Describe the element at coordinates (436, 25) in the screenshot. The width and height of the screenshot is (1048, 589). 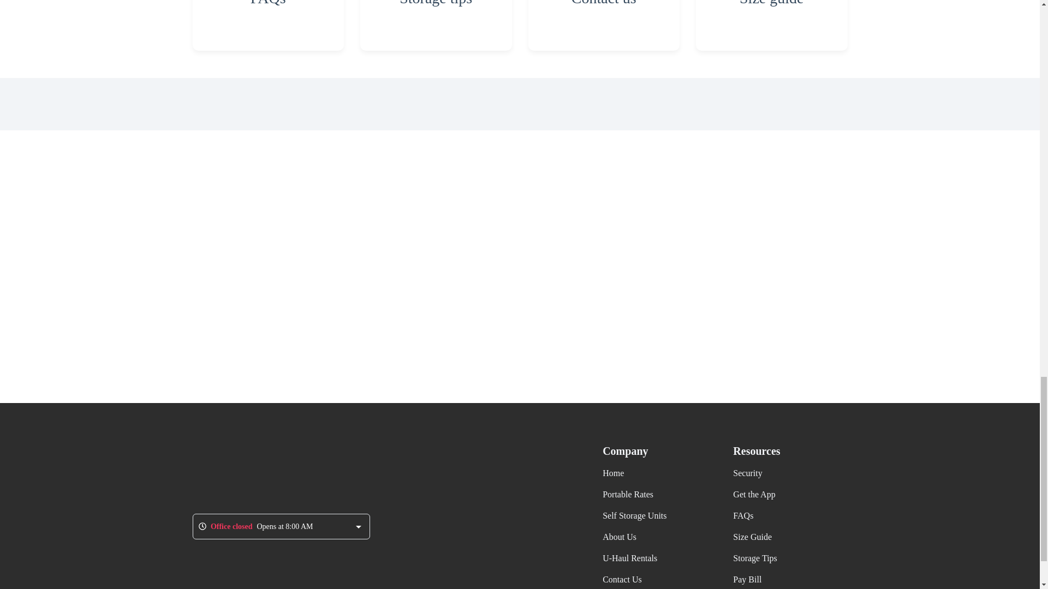
I see `Storage tips` at that location.